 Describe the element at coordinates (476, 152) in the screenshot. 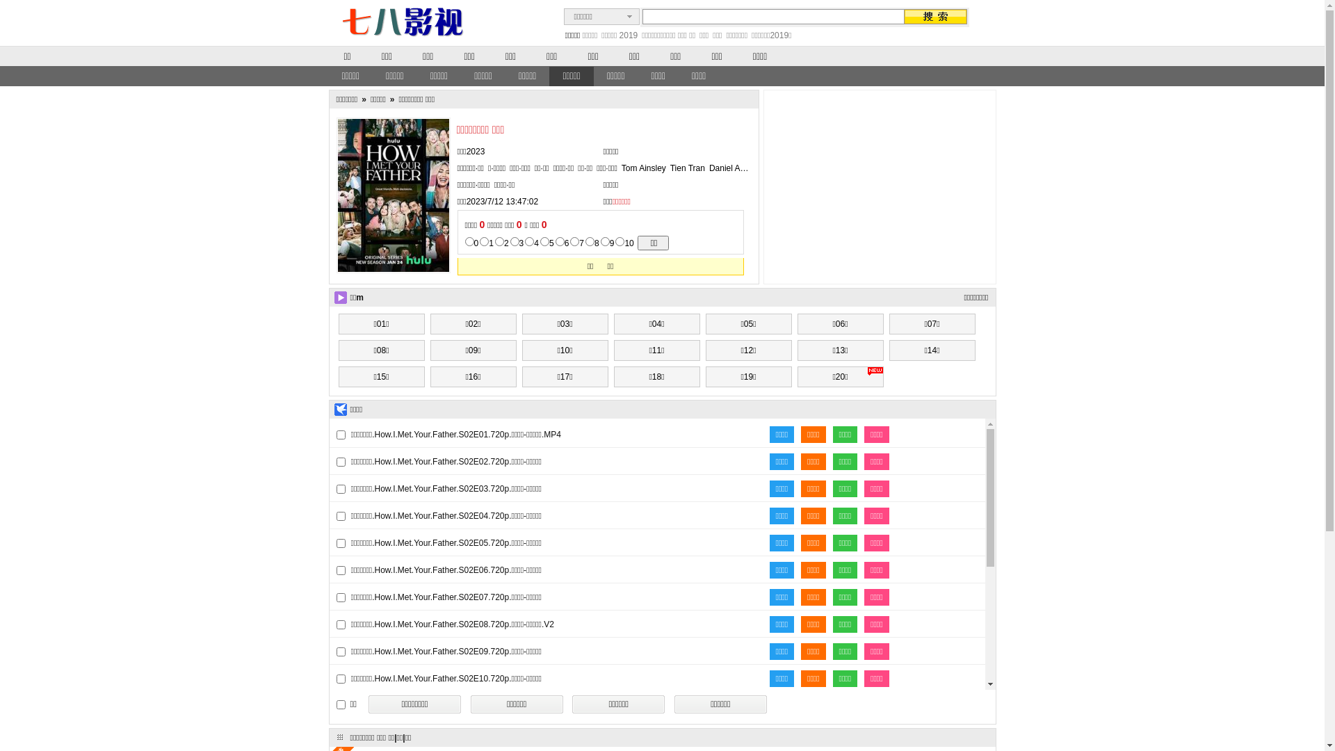

I see `2023` at that location.